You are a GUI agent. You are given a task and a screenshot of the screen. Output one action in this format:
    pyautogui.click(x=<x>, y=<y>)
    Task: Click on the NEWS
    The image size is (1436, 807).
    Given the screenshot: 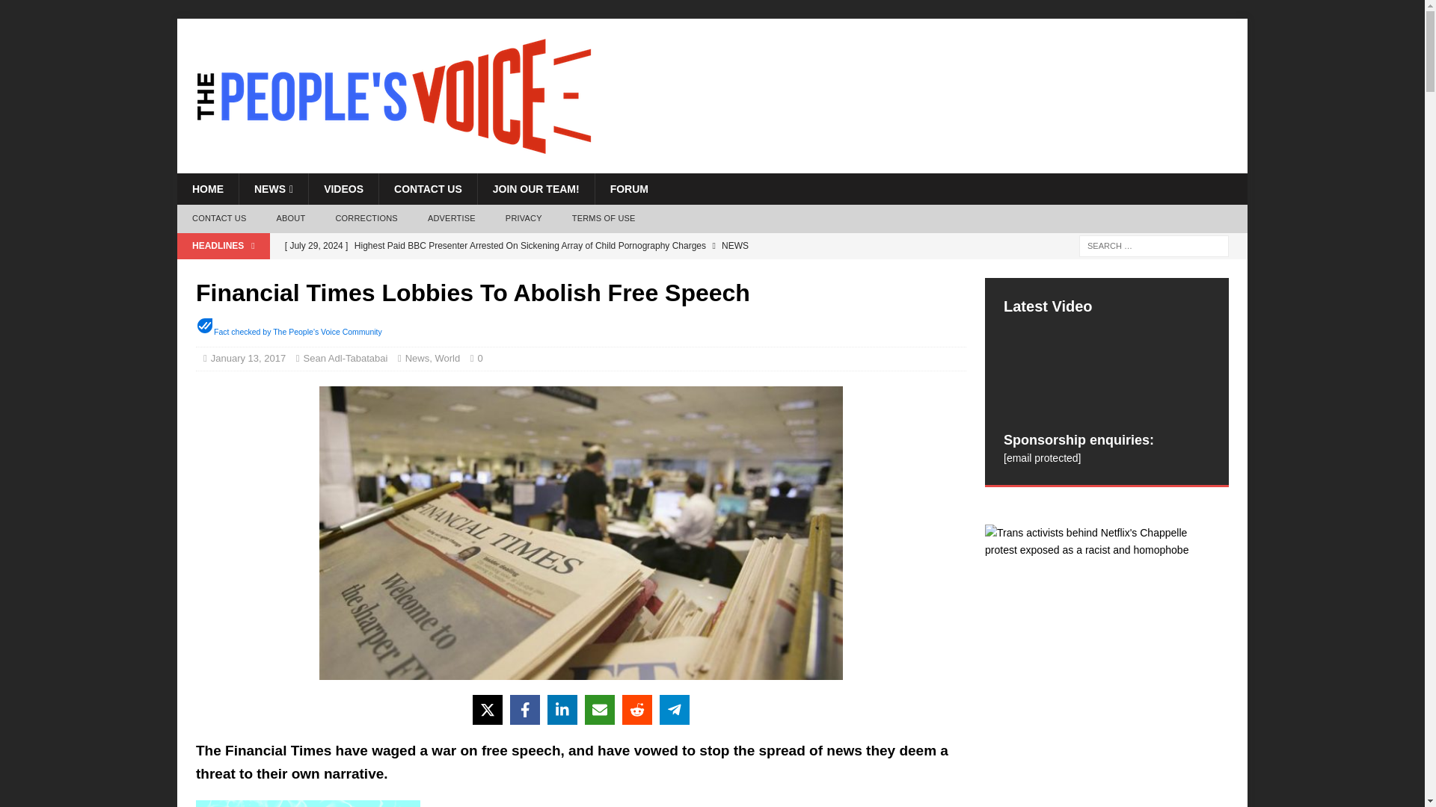 What is the action you would take?
    pyautogui.click(x=273, y=189)
    